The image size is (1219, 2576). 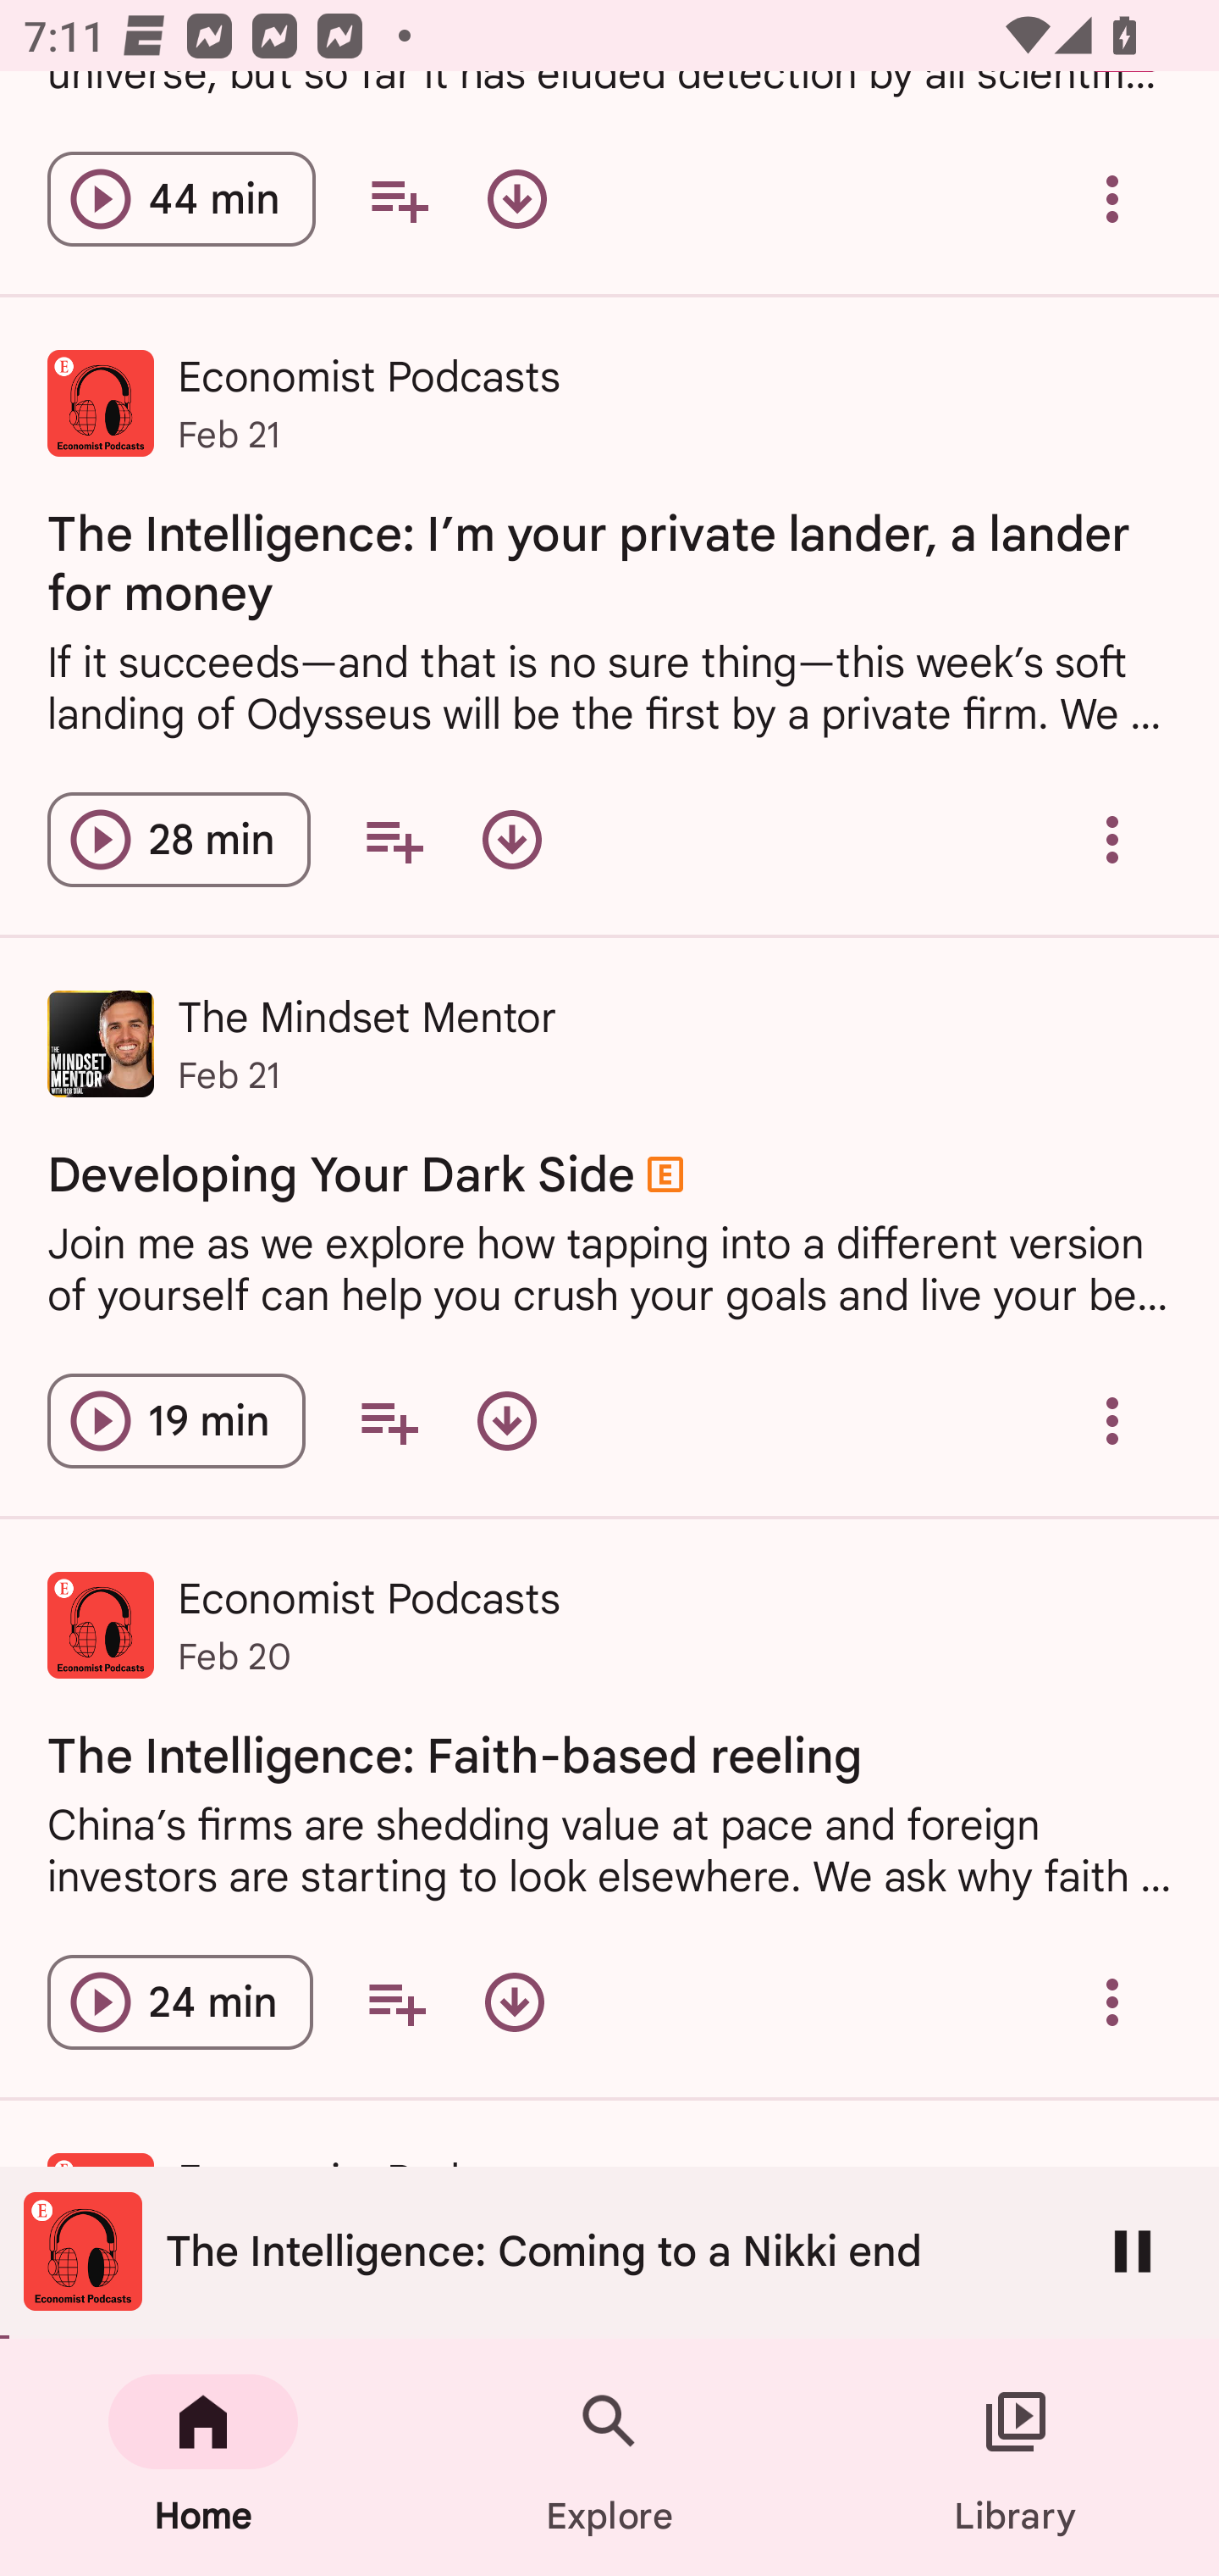 I want to click on Library, so click(x=1016, y=2457).